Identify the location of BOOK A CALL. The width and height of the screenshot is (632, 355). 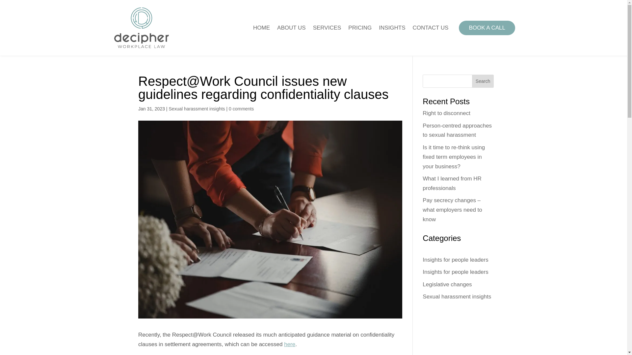
(487, 28).